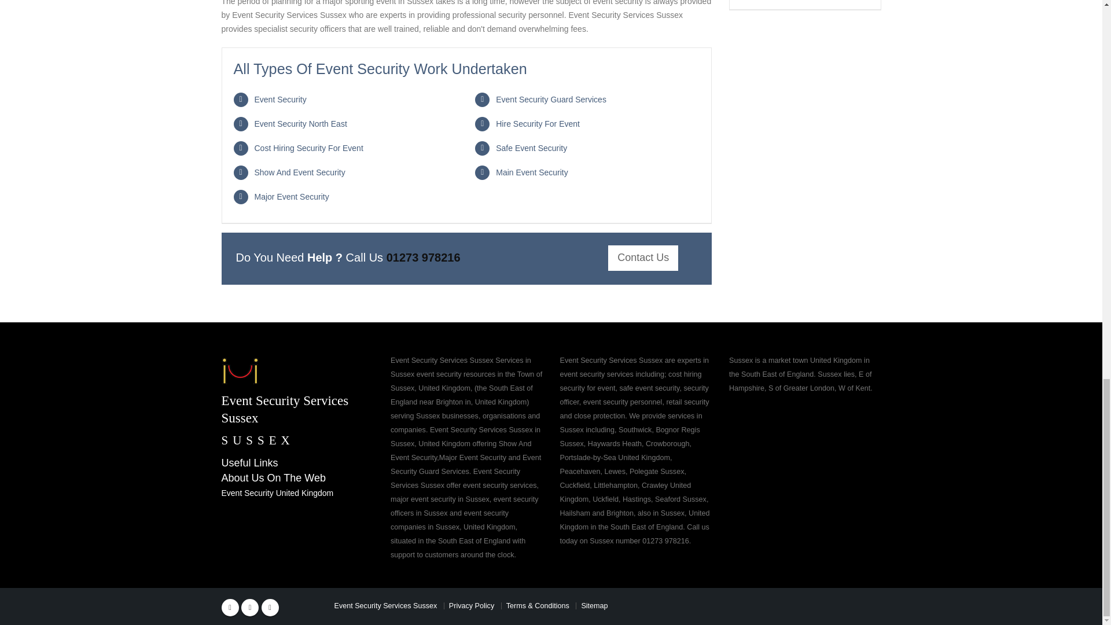 The height and width of the screenshot is (625, 1111). What do you see at coordinates (642, 258) in the screenshot?
I see `Contact Us` at bounding box center [642, 258].